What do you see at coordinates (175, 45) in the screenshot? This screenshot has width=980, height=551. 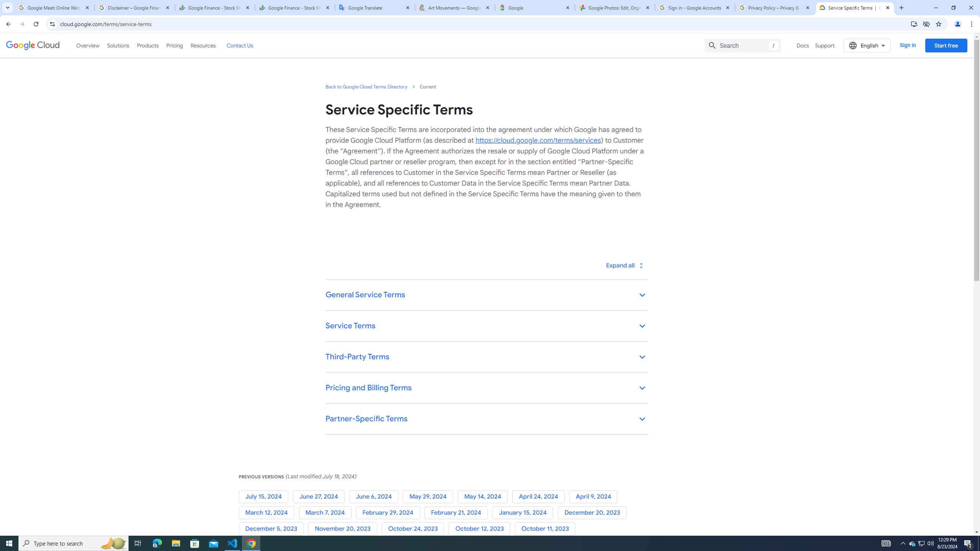 I see `Pricing` at bounding box center [175, 45].